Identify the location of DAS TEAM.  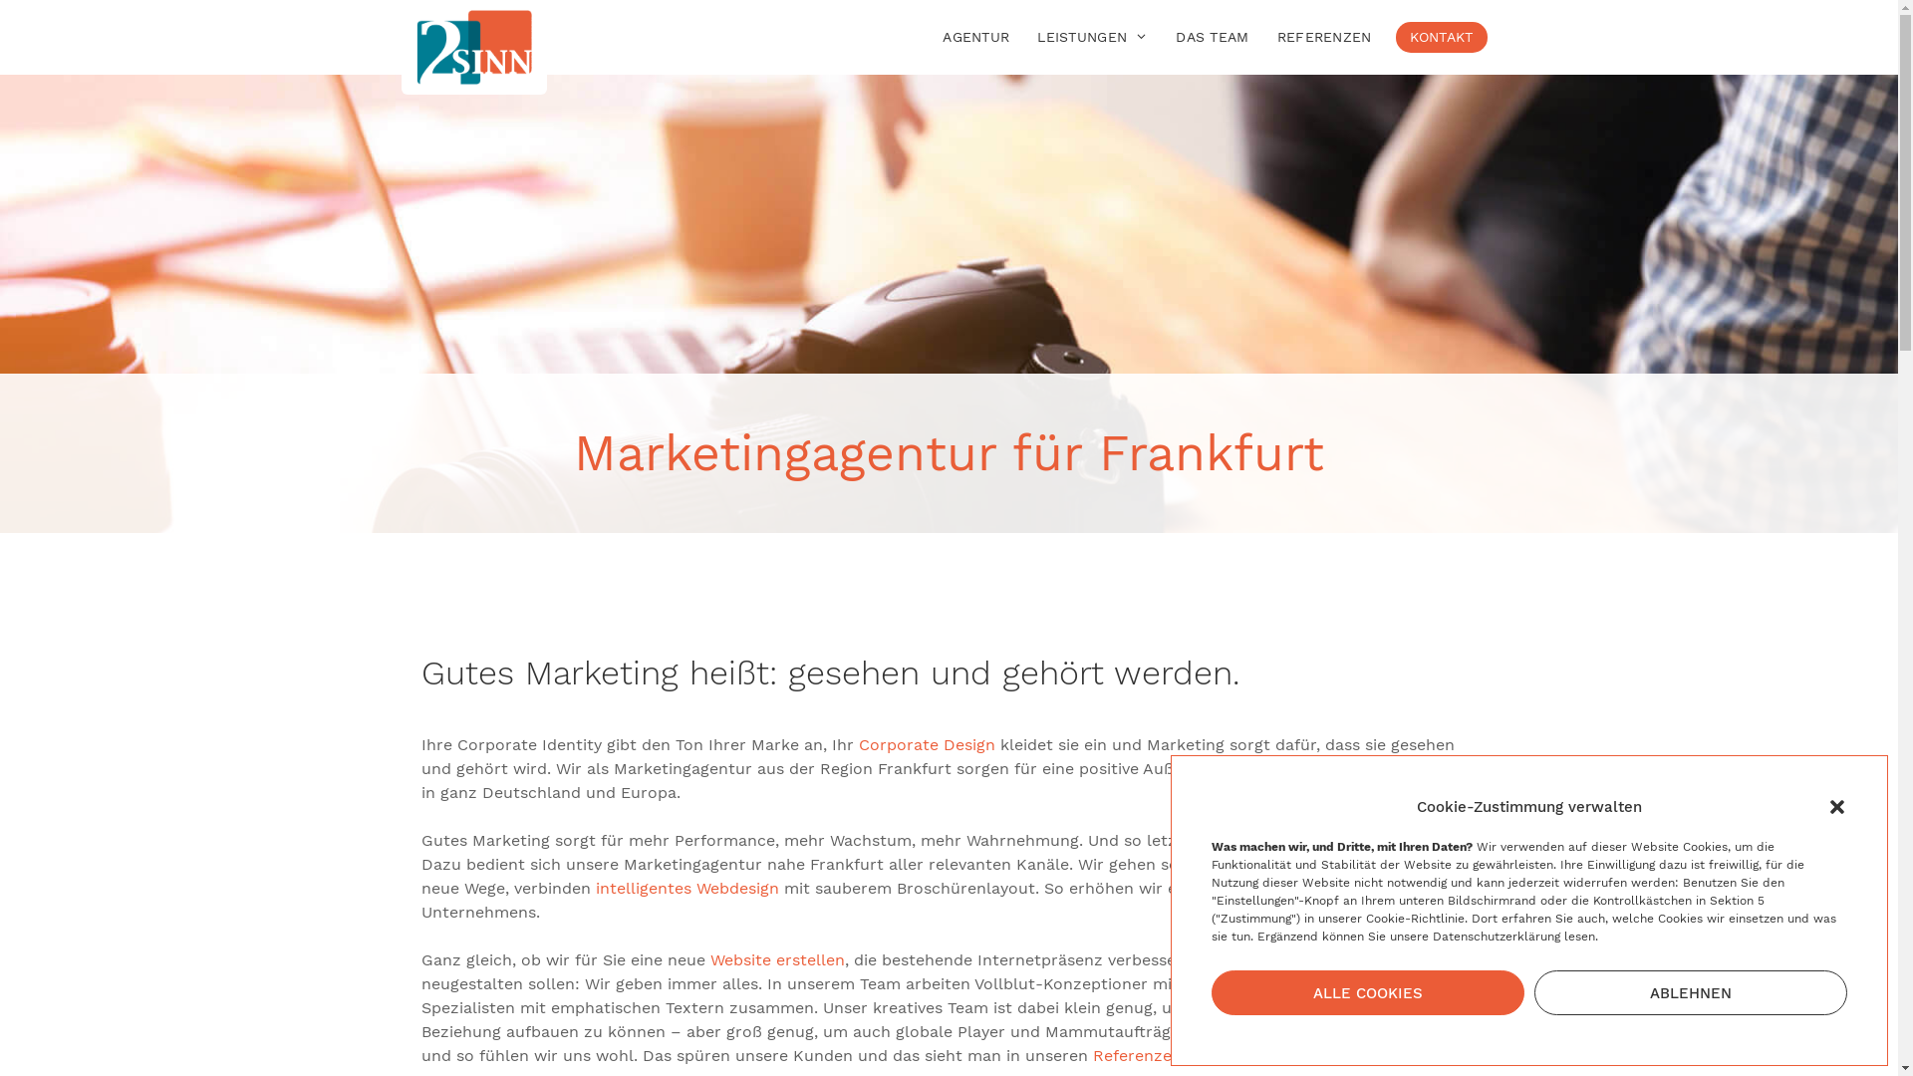
(1212, 38).